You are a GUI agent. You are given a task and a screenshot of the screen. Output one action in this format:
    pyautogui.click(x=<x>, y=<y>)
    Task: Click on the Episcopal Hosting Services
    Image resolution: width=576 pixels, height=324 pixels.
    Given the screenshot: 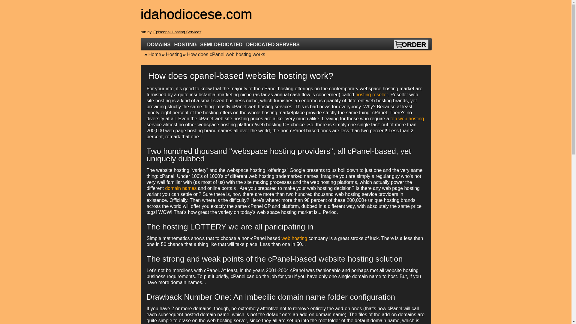 What is the action you would take?
    pyautogui.click(x=177, y=32)
    